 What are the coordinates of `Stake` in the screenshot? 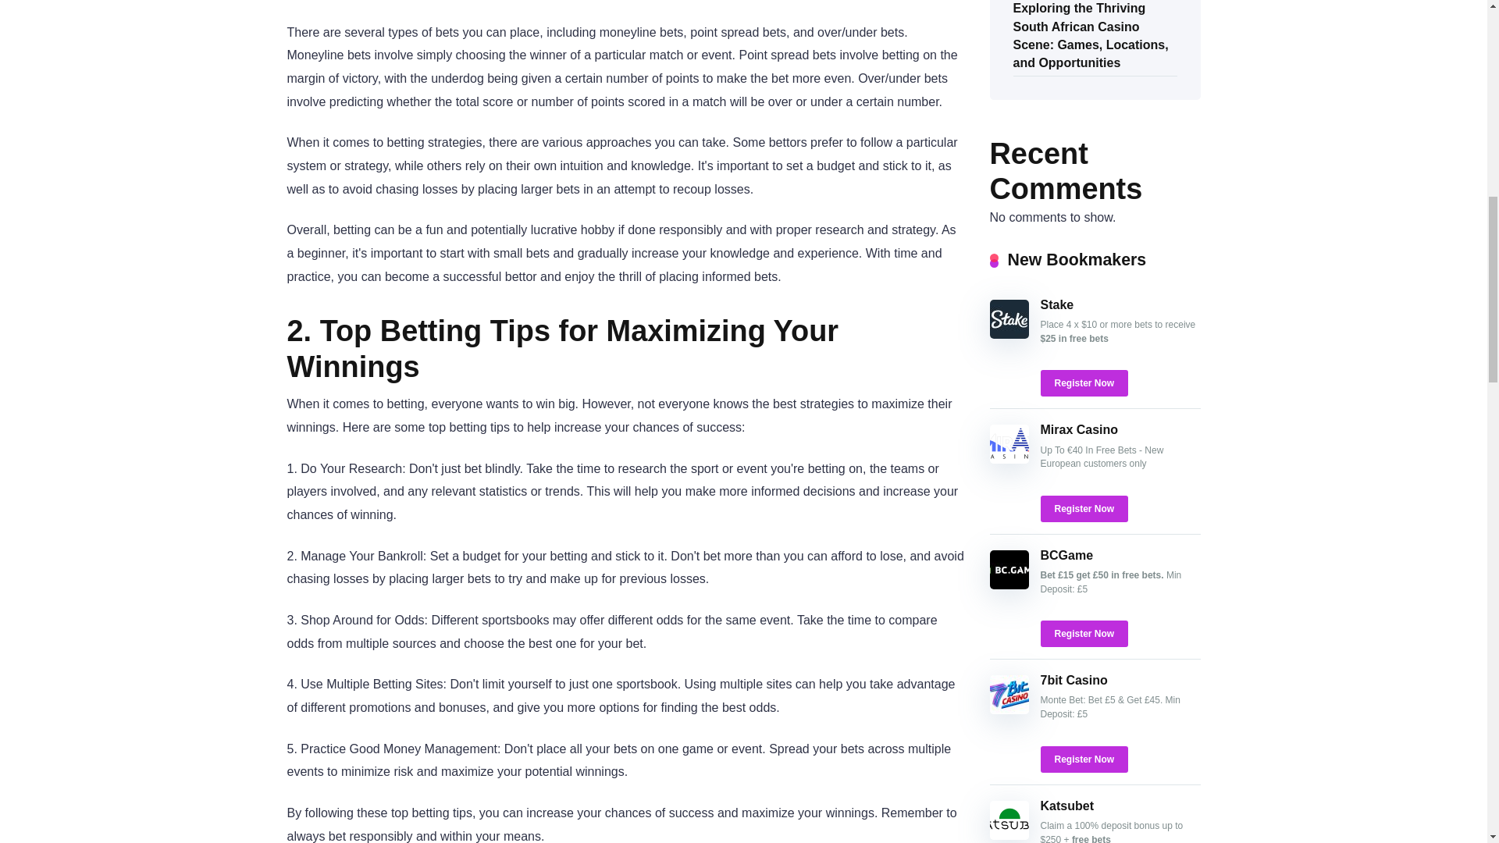 It's located at (1009, 334).